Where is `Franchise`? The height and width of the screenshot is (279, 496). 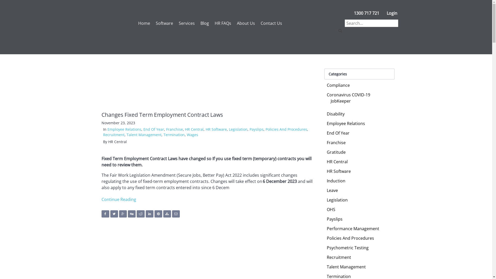 Franchise is located at coordinates (174, 129).